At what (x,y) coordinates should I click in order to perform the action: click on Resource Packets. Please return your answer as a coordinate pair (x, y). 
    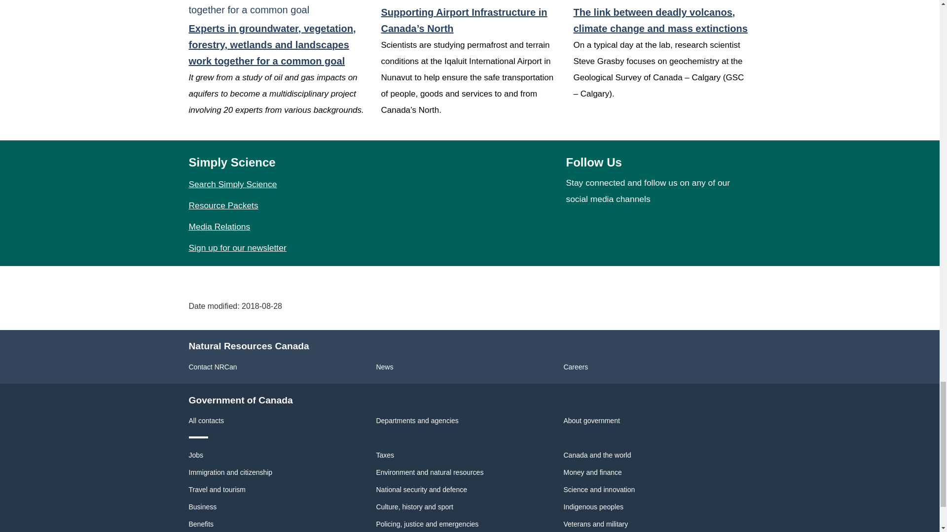
    Looking at the image, I should click on (223, 205).